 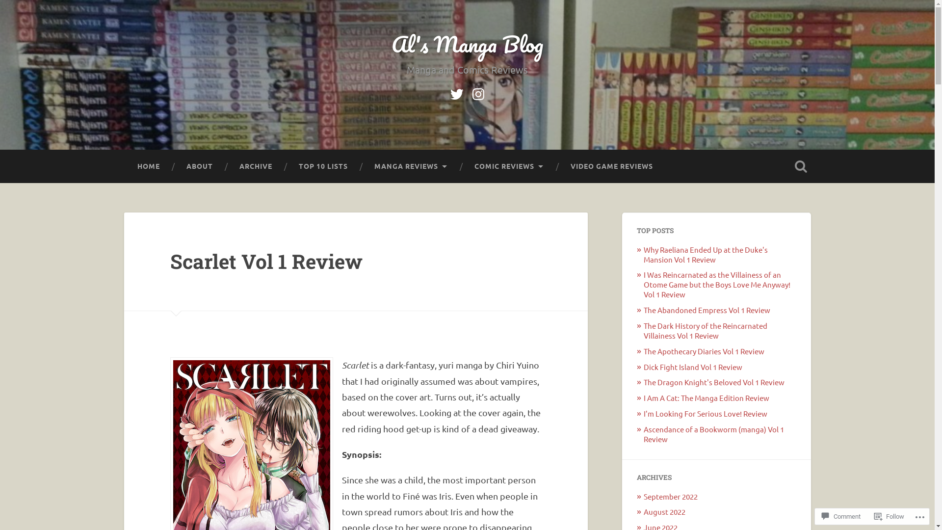 I want to click on Ascendance of a Bookworm (manga) Vol 1 Review, so click(x=714, y=434).